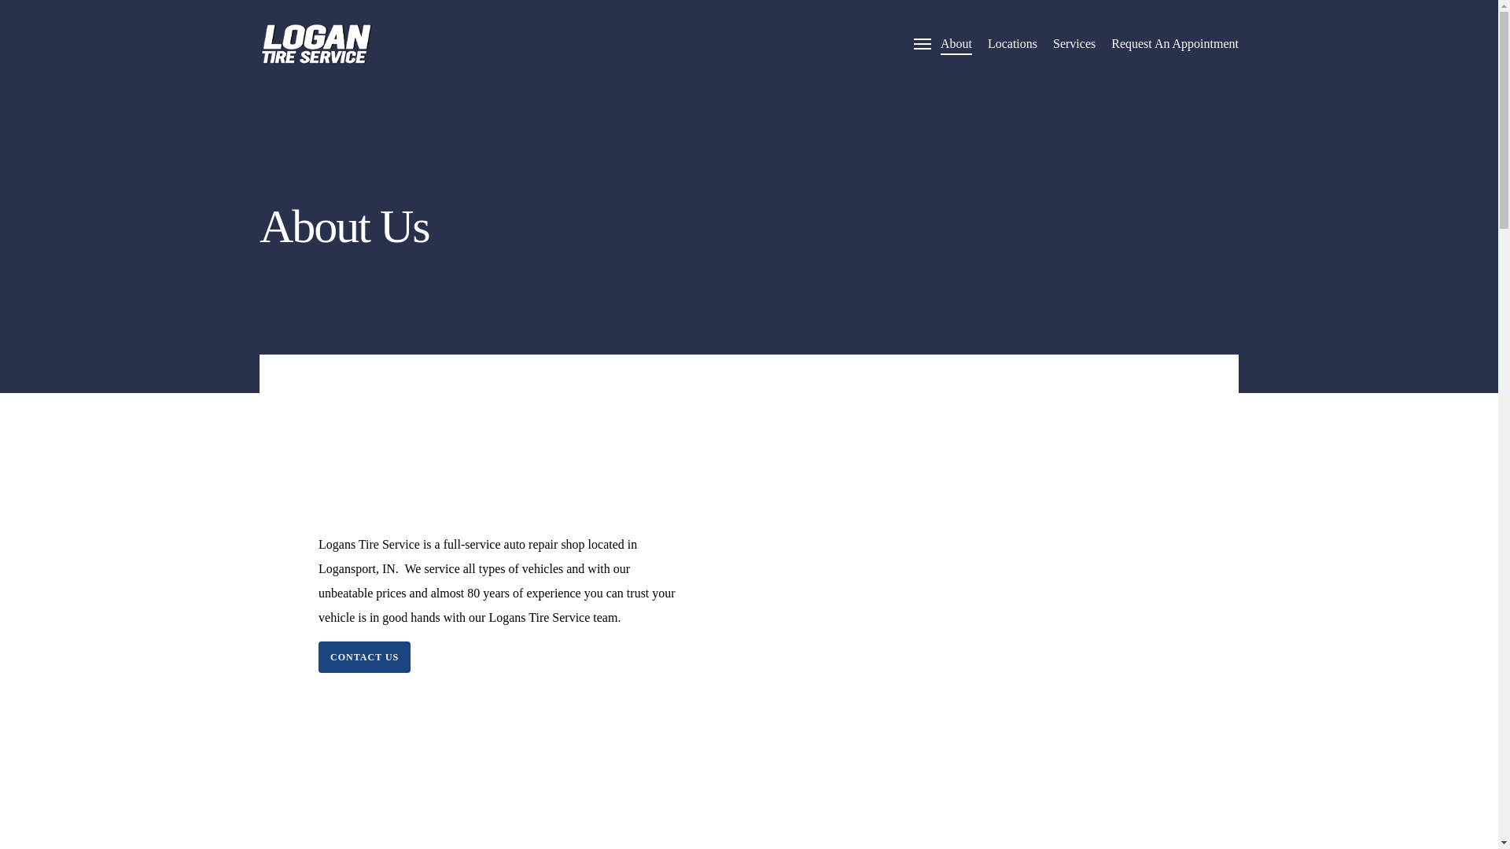 The image size is (1510, 849). I want to click on Request An Appointment, so click(1175, 43).